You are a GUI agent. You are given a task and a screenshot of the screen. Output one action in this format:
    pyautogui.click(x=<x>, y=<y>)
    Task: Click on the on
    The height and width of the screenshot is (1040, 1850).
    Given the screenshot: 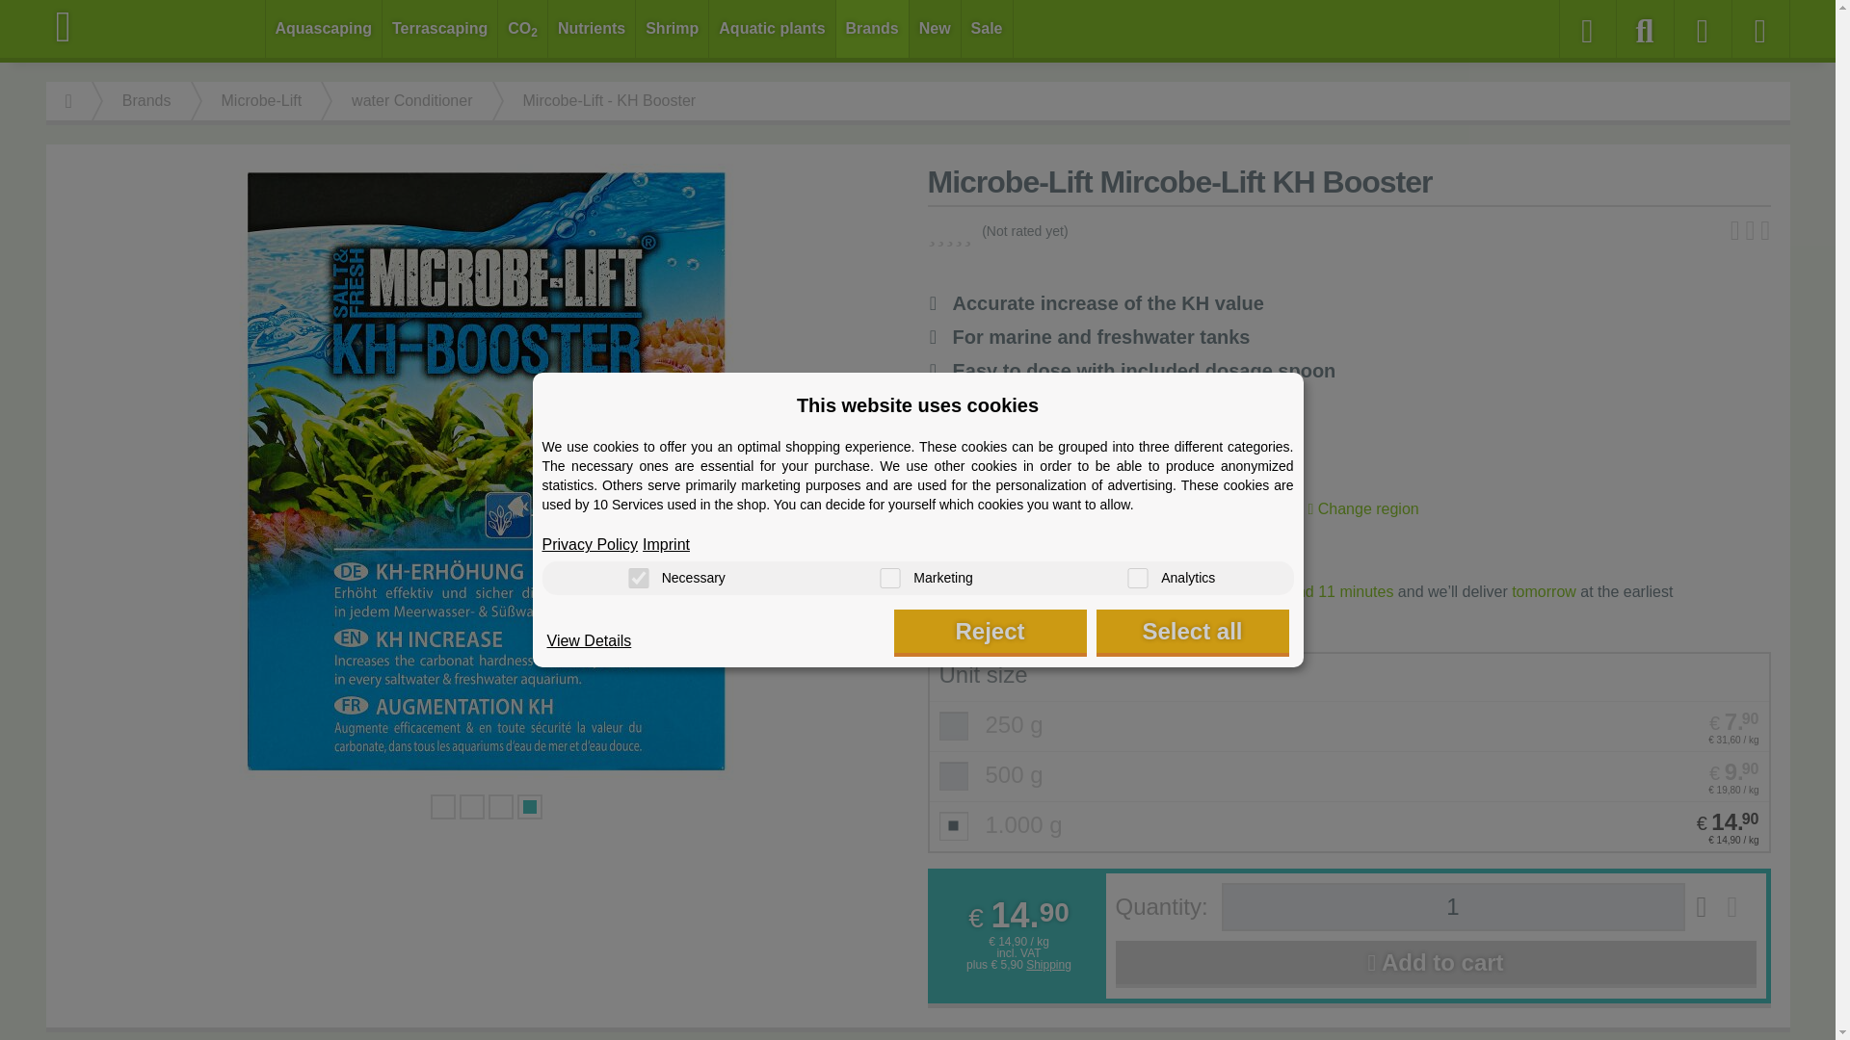 What is the action you would take?
    pyautogui.click(x=889, y=578)
    